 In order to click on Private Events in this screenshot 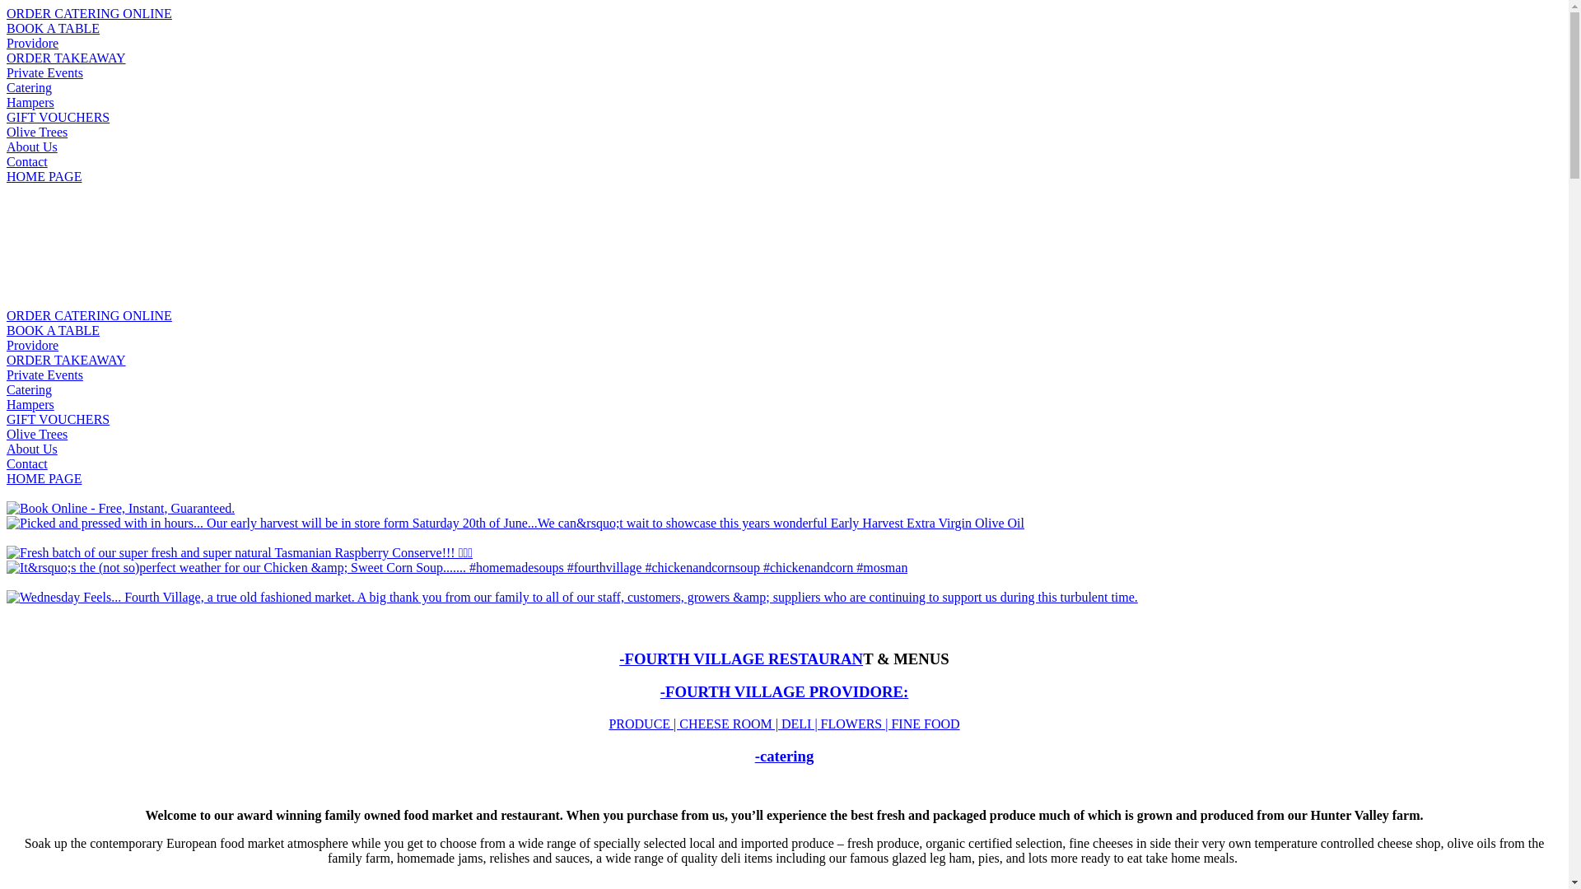, I will do `click(44, 375)`.